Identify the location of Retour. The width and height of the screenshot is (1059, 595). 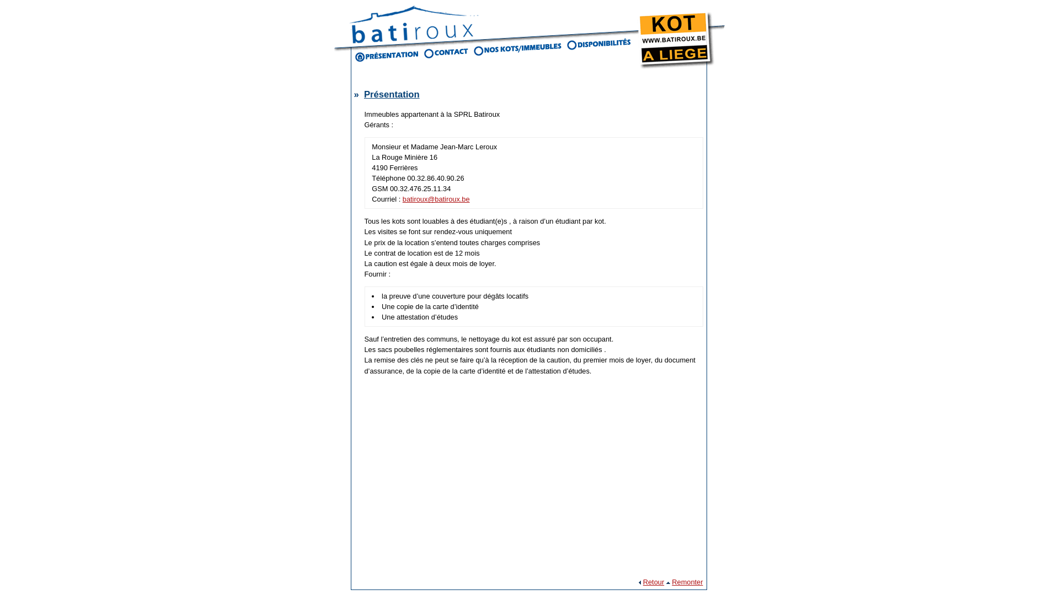
(654, 582).